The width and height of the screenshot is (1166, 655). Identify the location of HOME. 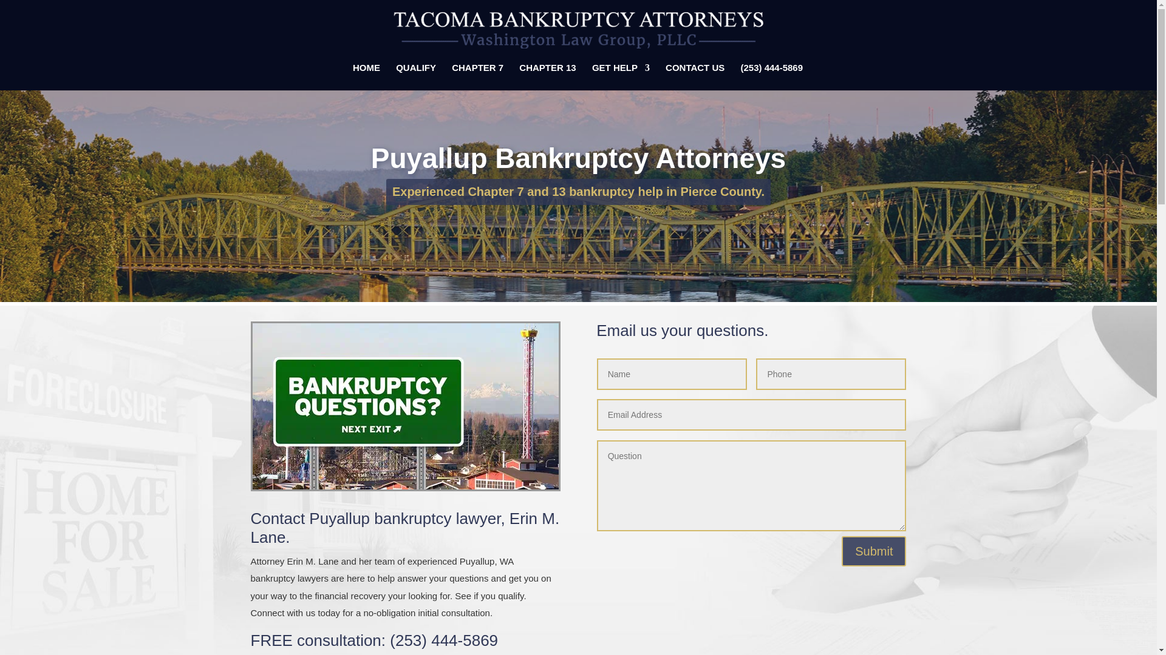
(366, 76).